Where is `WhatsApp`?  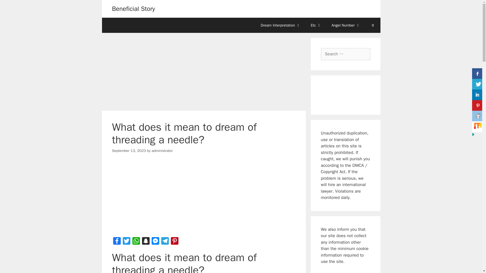
WhatsApp is located at coordinates (136, 242).